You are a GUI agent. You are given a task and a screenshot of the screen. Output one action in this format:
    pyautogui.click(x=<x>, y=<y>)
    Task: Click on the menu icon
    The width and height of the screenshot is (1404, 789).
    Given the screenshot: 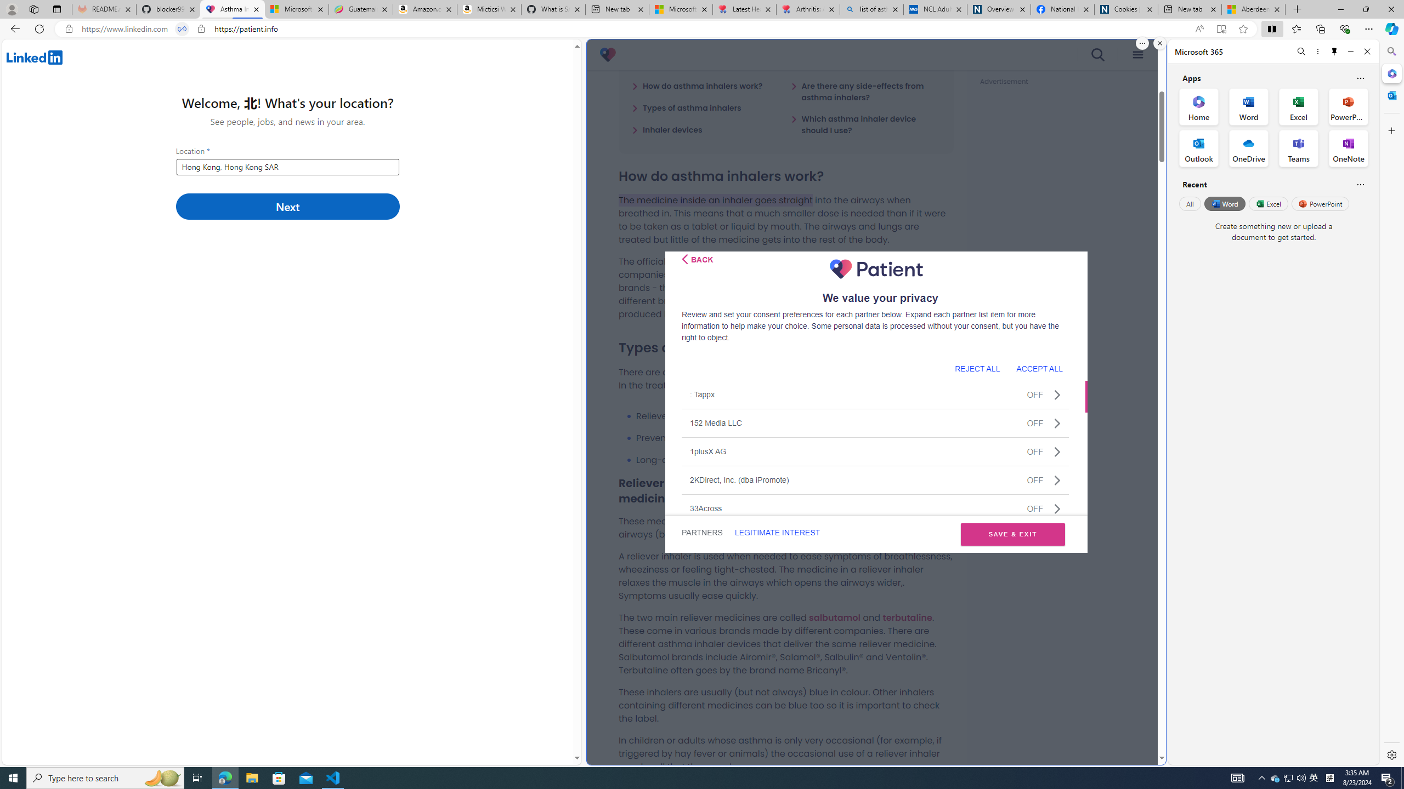 What is the action you would take?
    pyautogui.click(x=1137, y=55)
    